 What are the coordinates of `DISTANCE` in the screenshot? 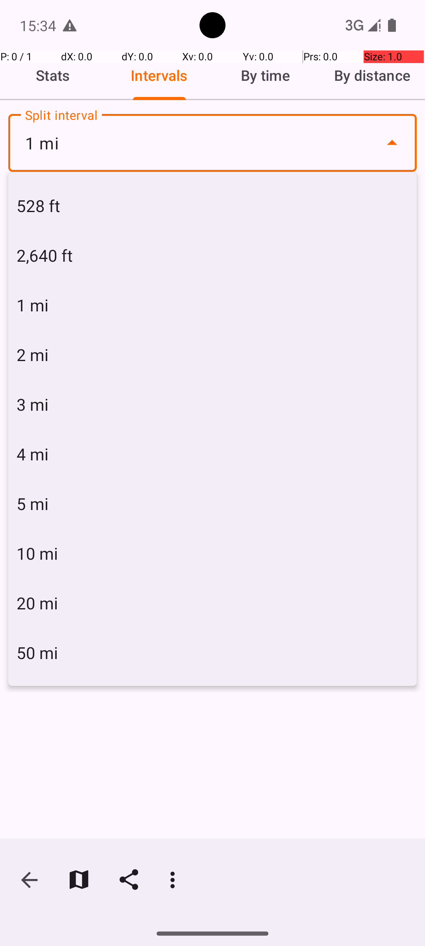 It's located at (76, 199).